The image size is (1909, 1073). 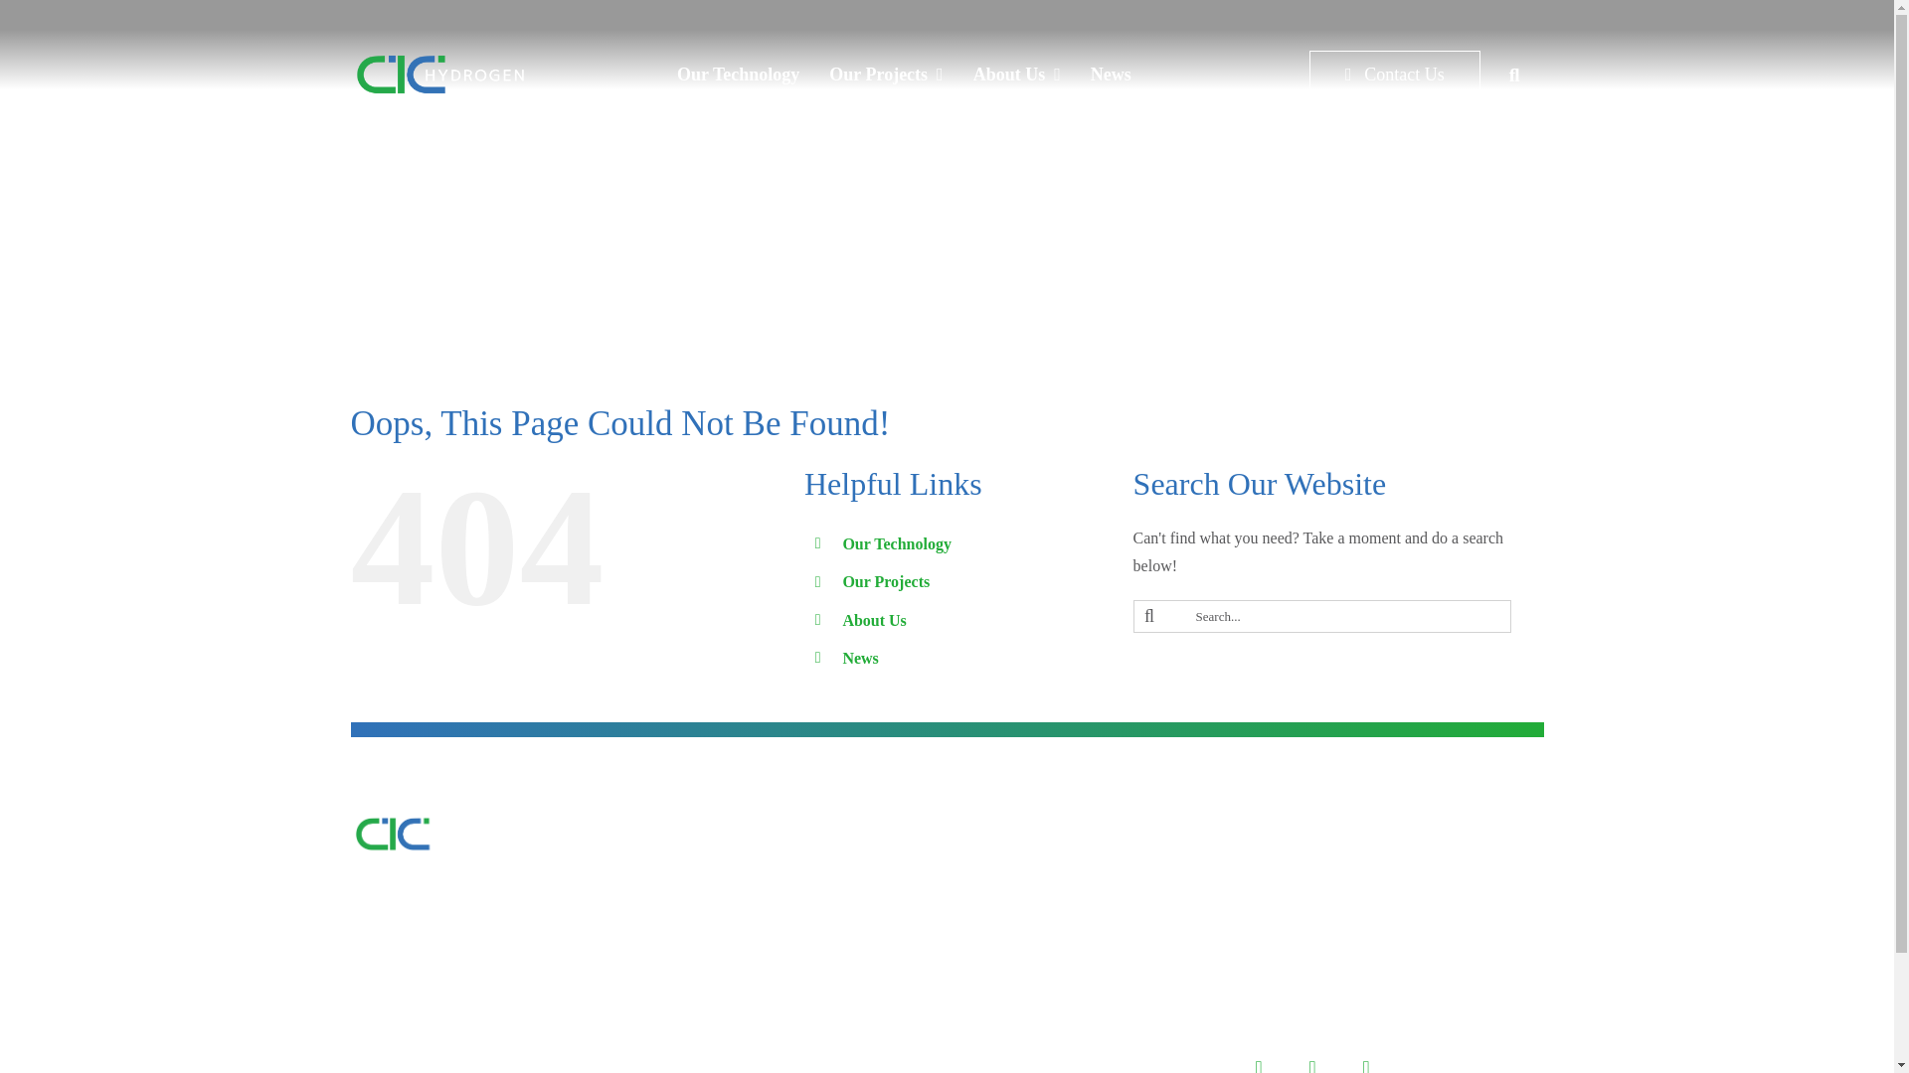 I want to click on Contact Us, so click(x=1395, y=74).